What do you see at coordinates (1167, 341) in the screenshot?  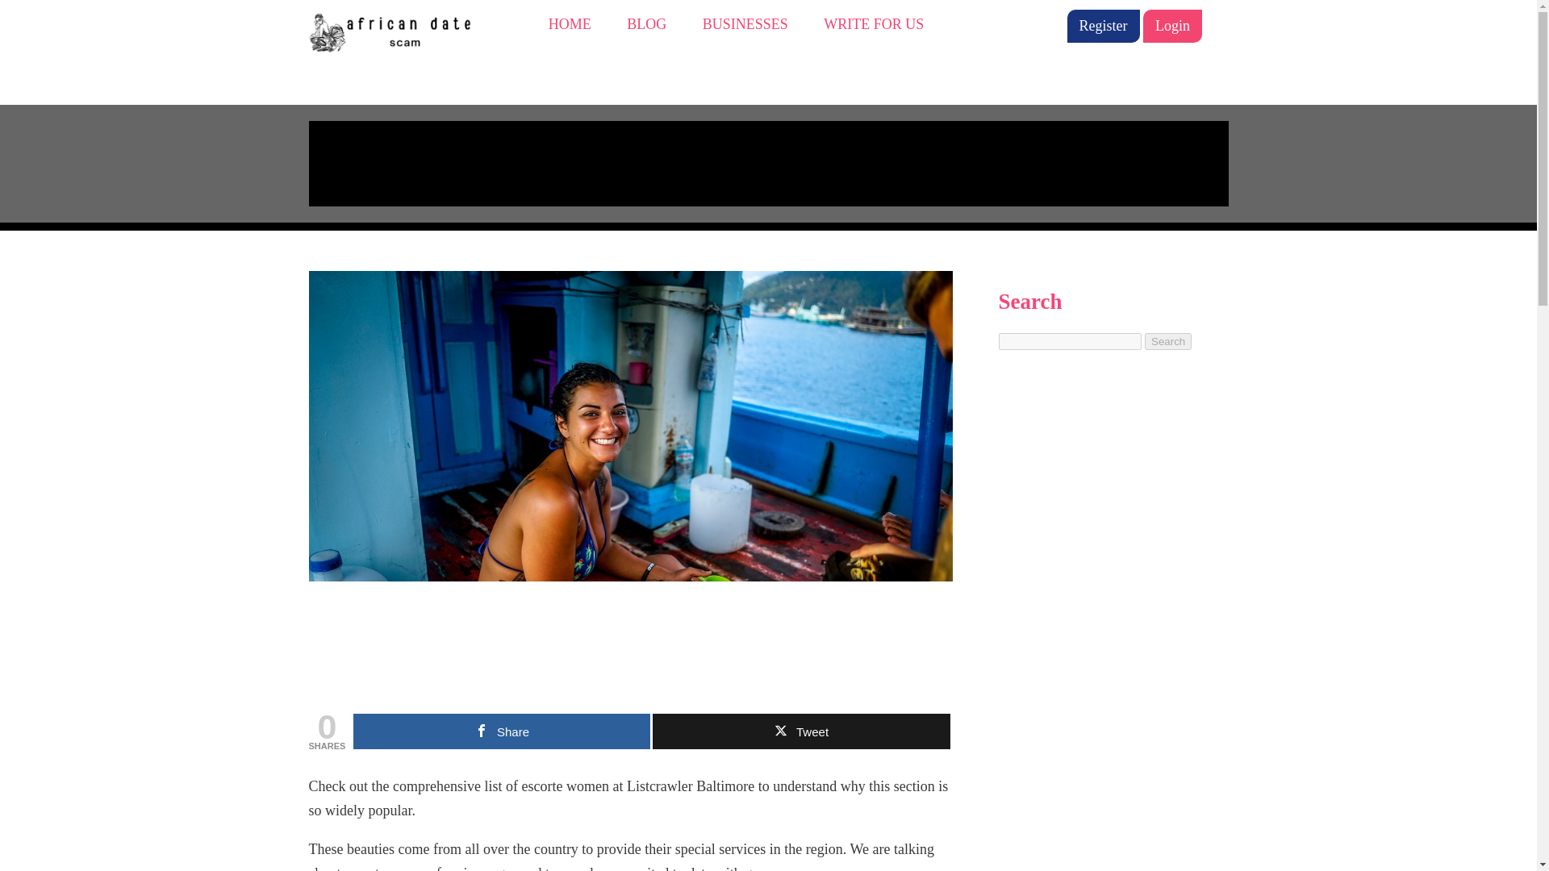 I see `Search` at bounding box center [1167, 341].